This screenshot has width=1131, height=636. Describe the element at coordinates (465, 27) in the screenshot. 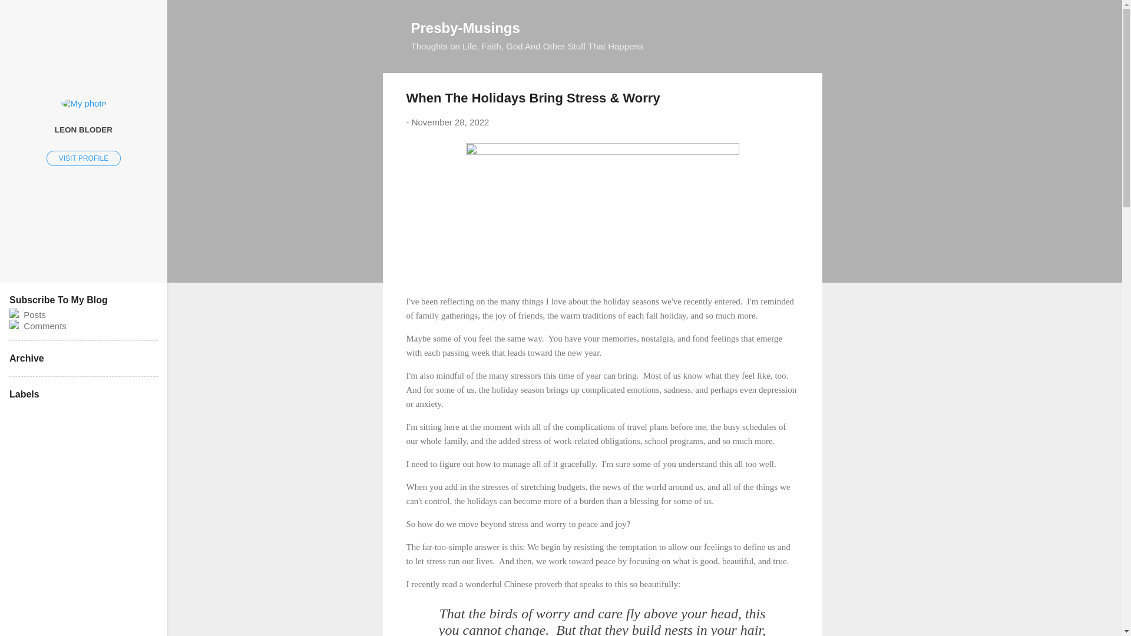

I see `Presby-Musings` at that location.